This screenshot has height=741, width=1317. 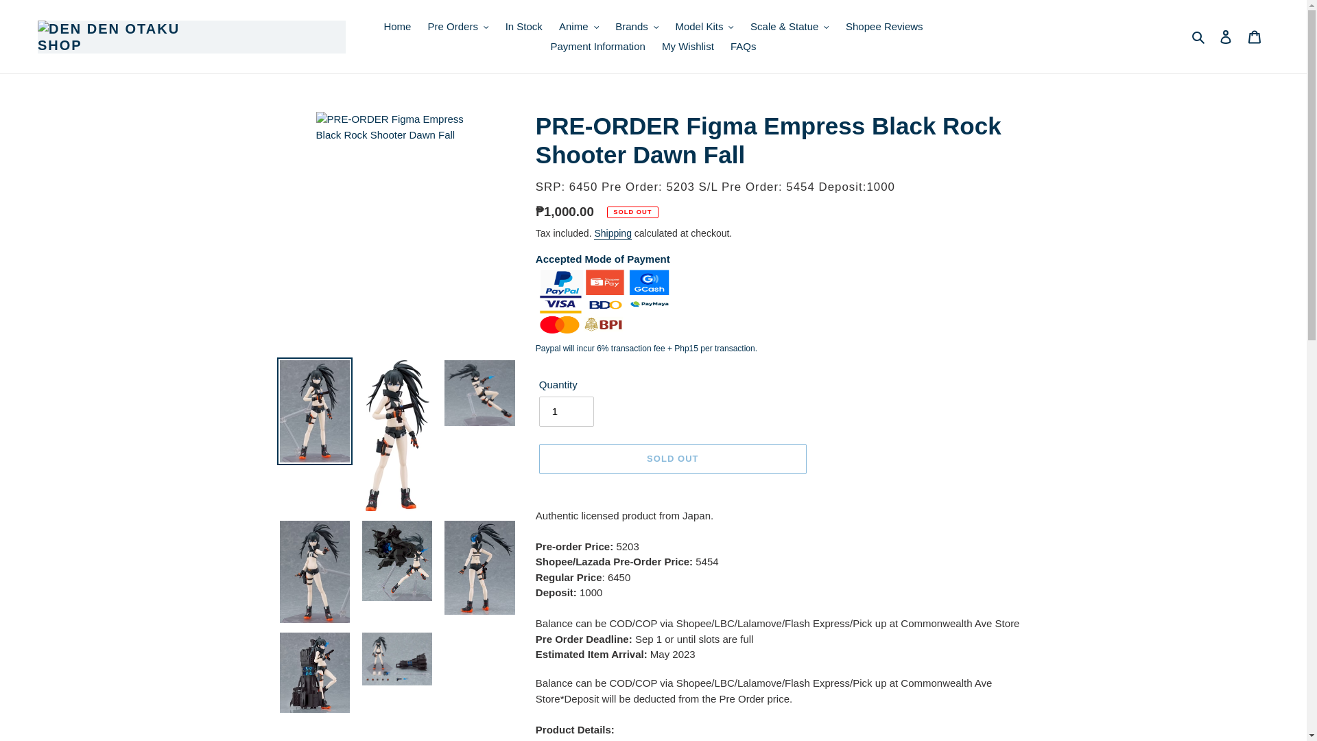 I want to click on Pre Orders, so click(x=458, y=27).